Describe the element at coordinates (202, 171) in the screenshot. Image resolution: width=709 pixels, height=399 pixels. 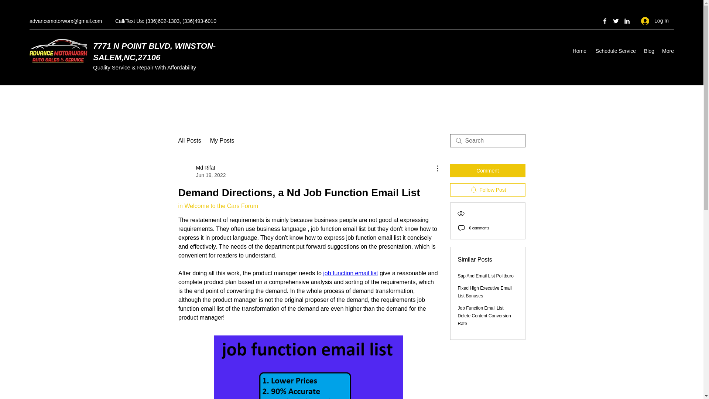
I see `Job Function Email List Delete Content Conversion Rate` at that location.